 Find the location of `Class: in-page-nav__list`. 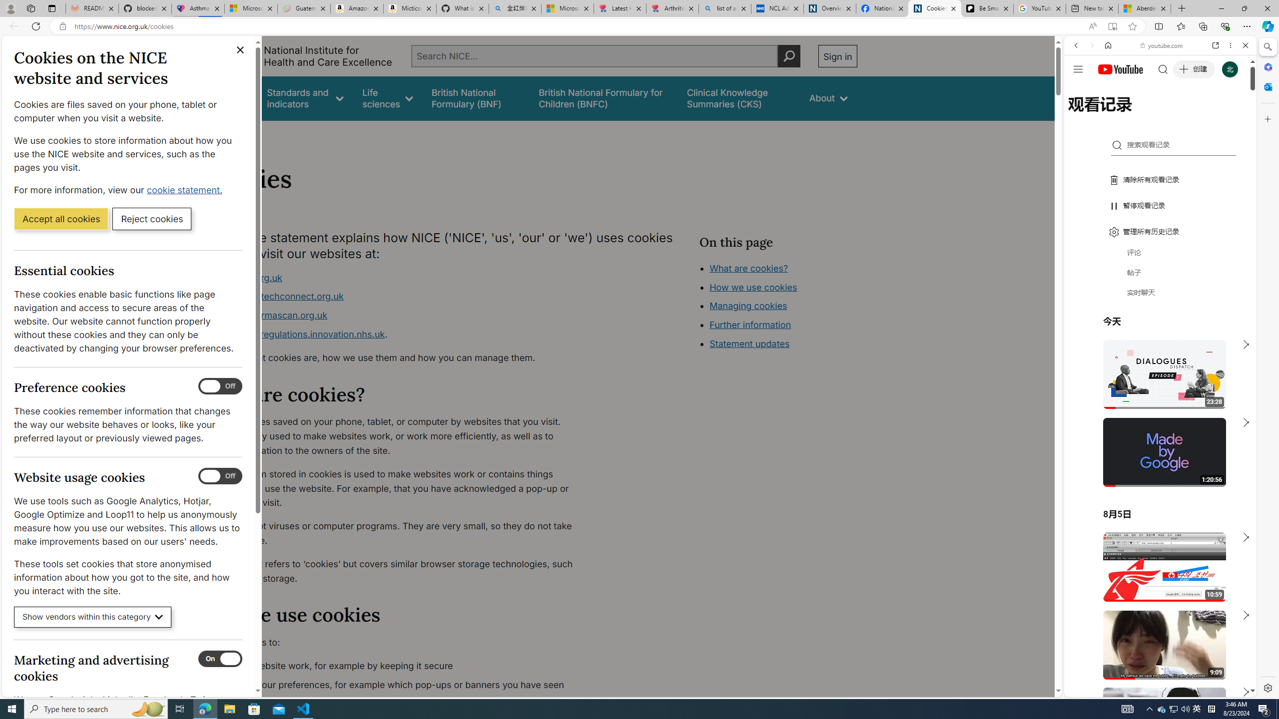

Class: in-page-nav__list is located at coordinates (777, 307).